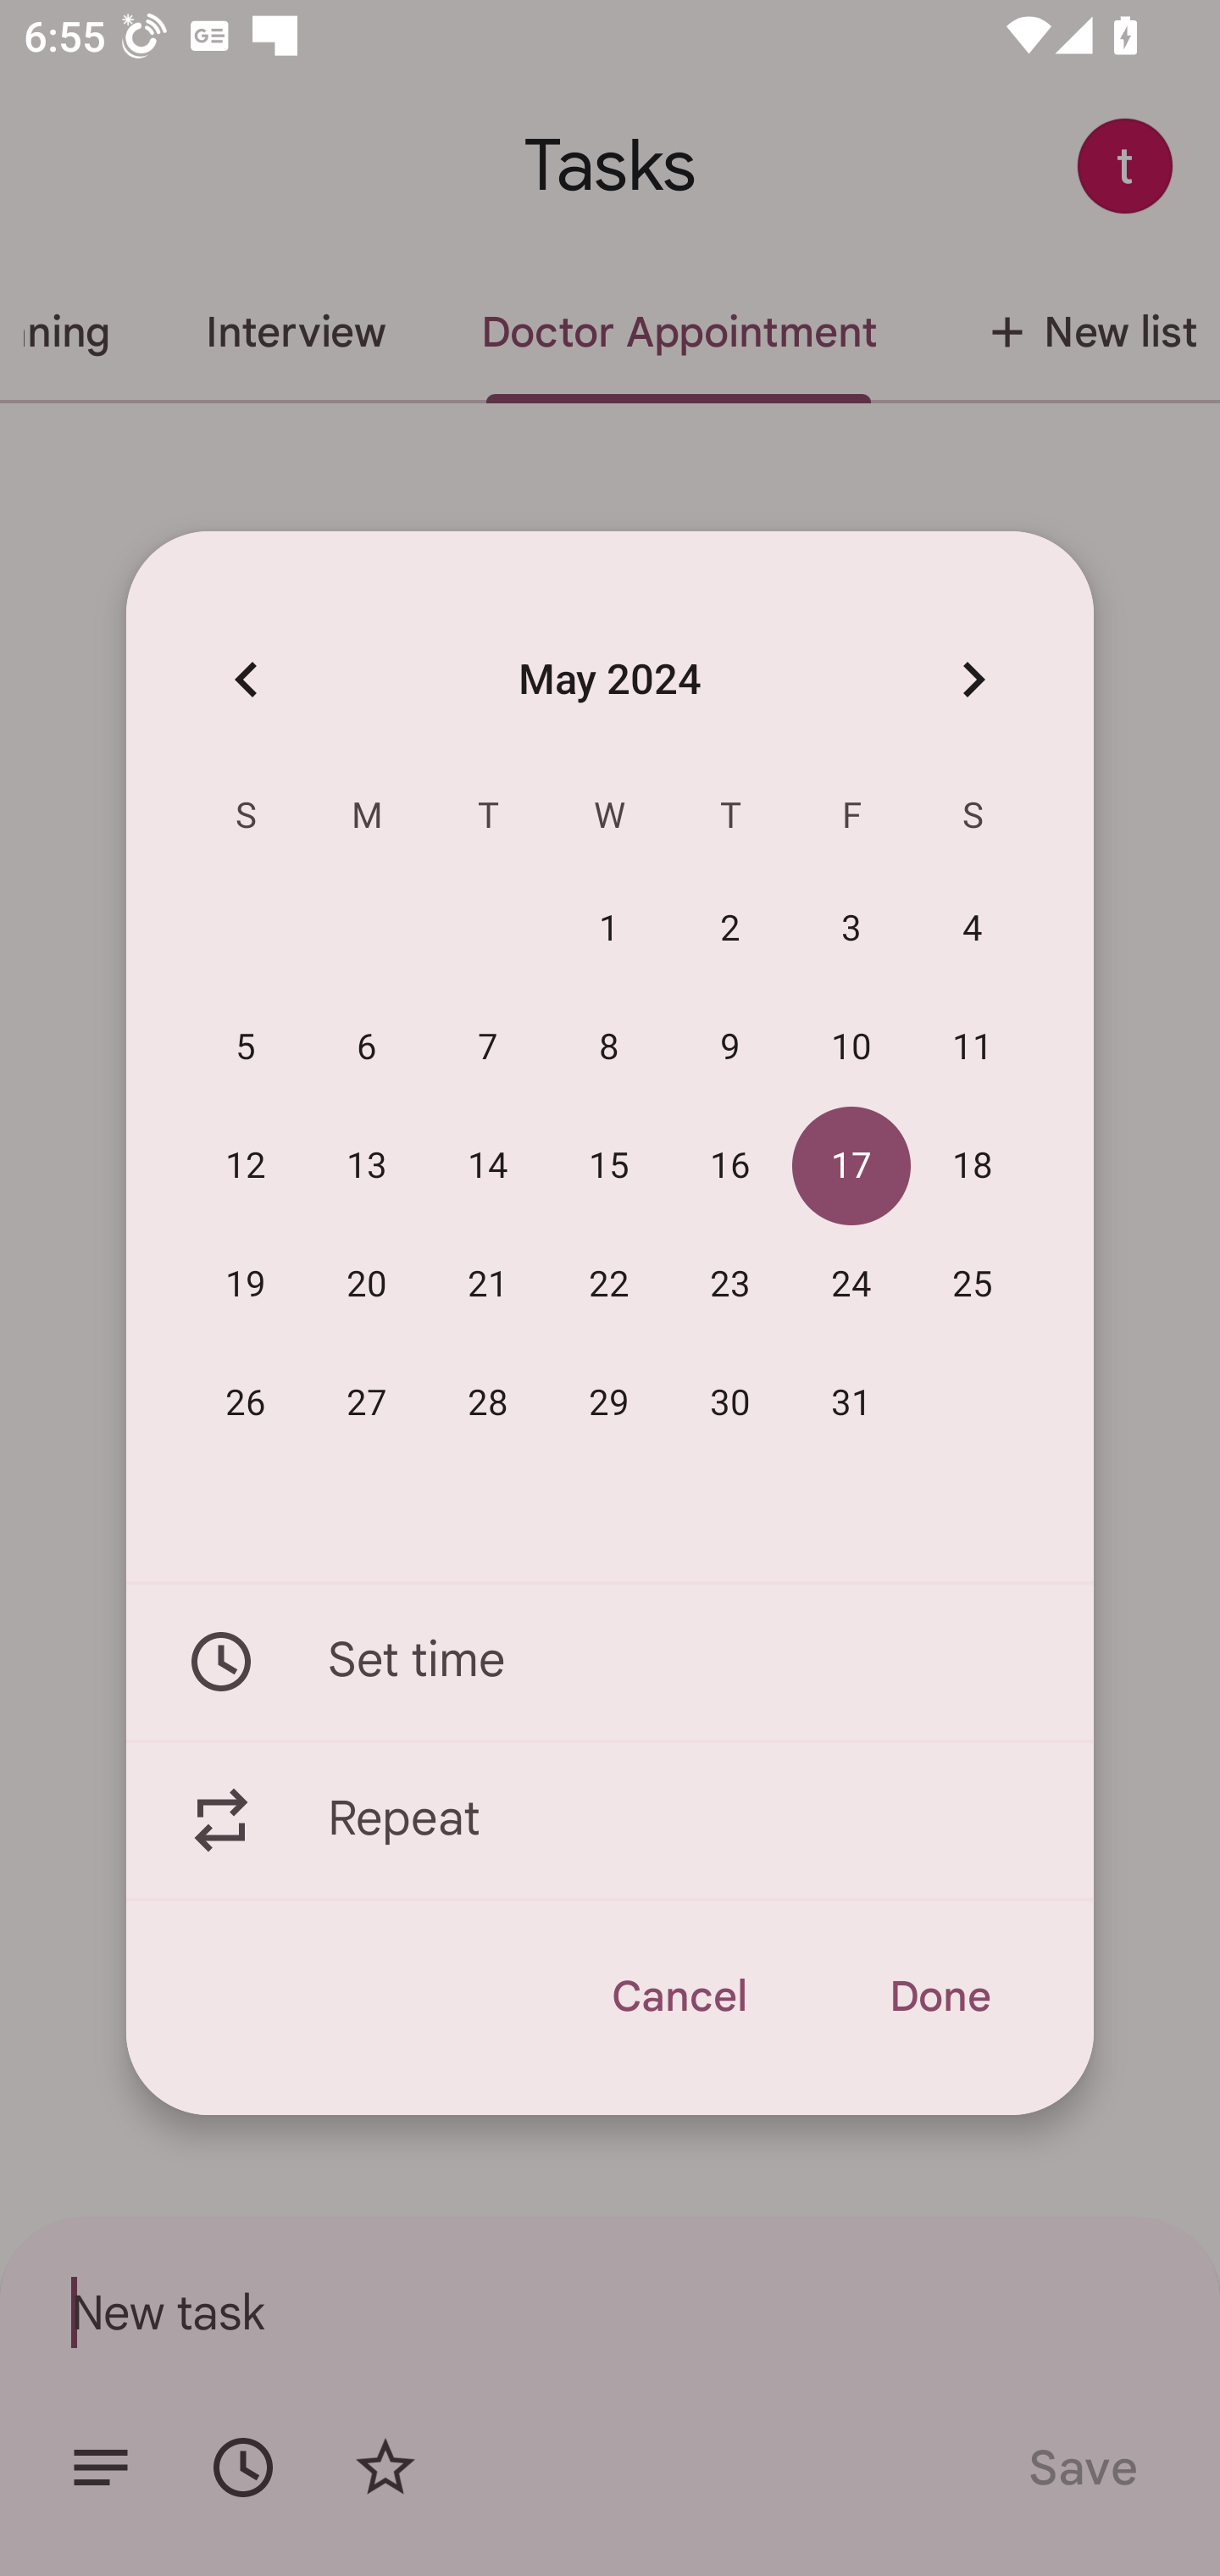 This screenshot has height=2576, width=1220. Describe the element at coordinates (852, 1403) in the screenshot. I see `31 31 May 2024` at that location.